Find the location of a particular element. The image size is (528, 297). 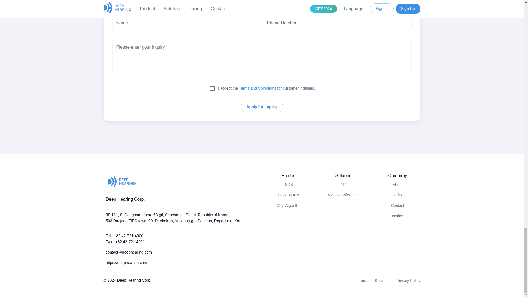

Terms and Conditions is located at coordinates (257, 88).